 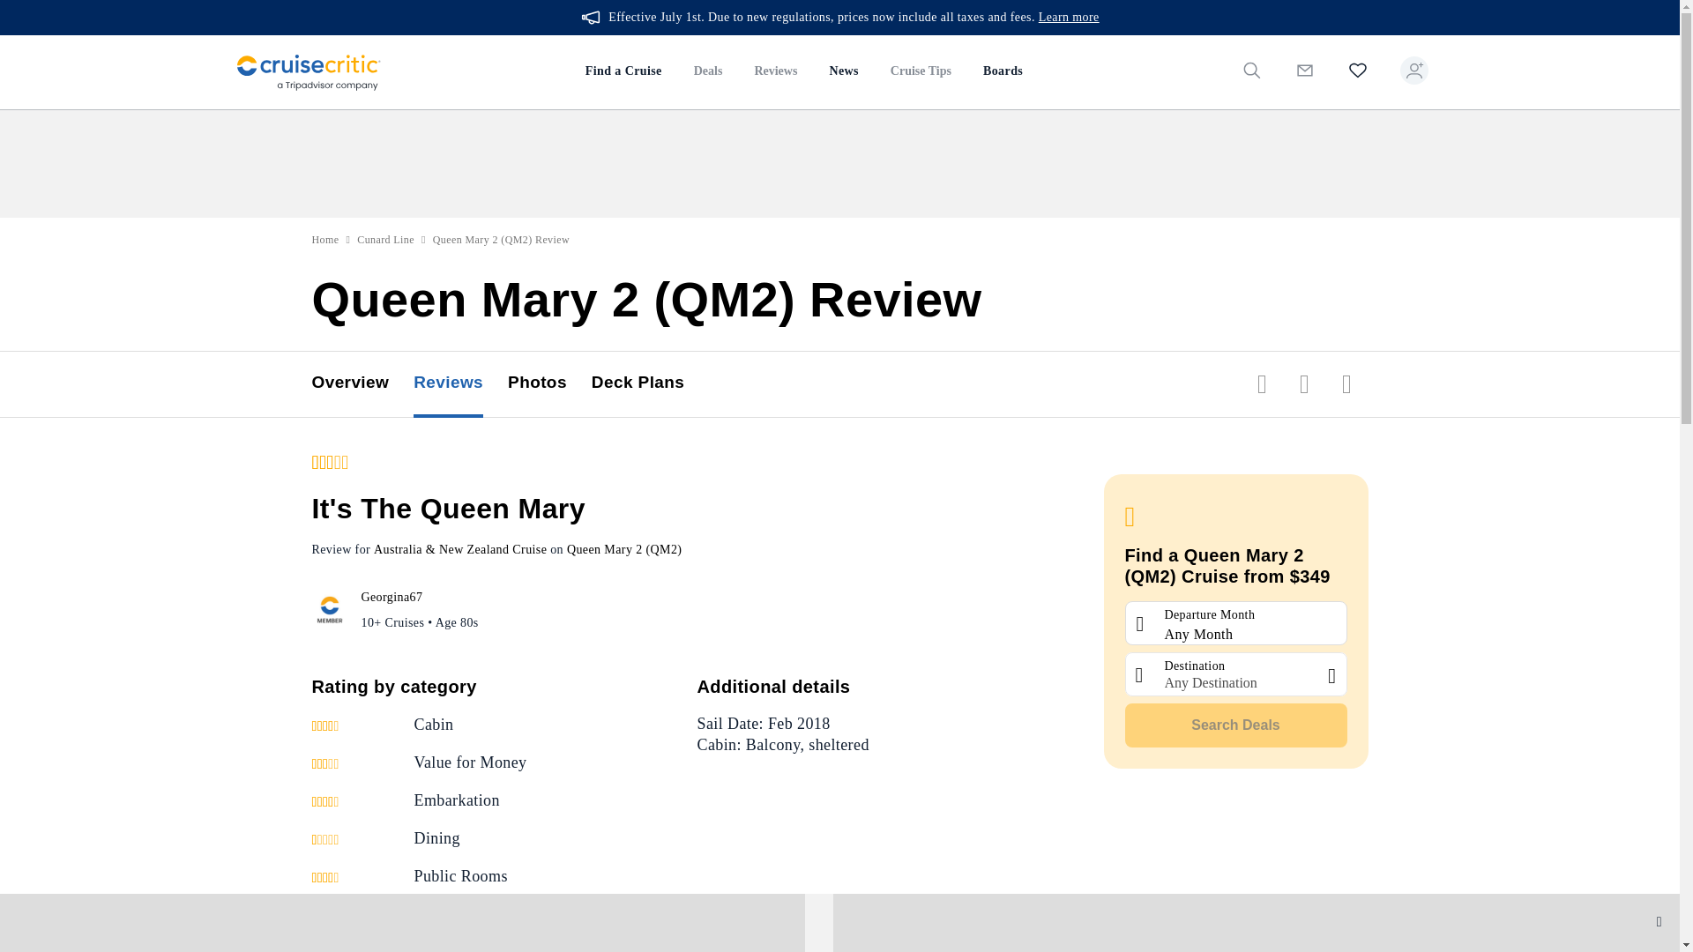 What do you see at coordinates (1069, 18) in the screenshot?
I see `Learn more` at bounding box center [1069, 18].